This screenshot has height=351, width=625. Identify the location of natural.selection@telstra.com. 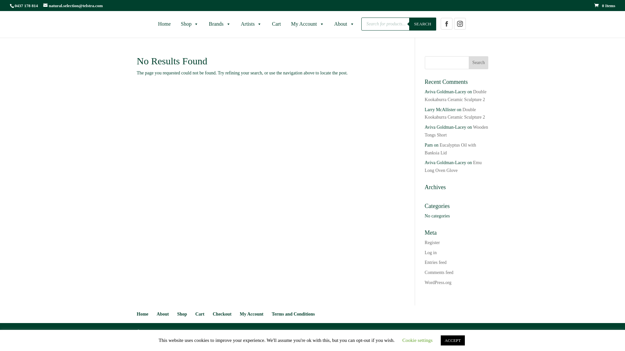
(73, 6).